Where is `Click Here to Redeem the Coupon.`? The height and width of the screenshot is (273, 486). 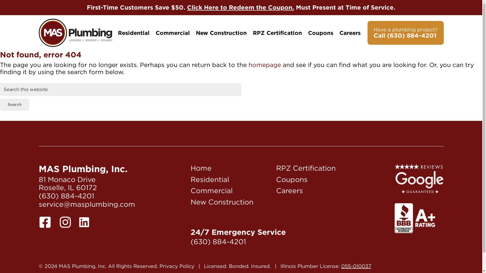
Click Here to Redeem the Coupon. is located at coordinates (240, 8).